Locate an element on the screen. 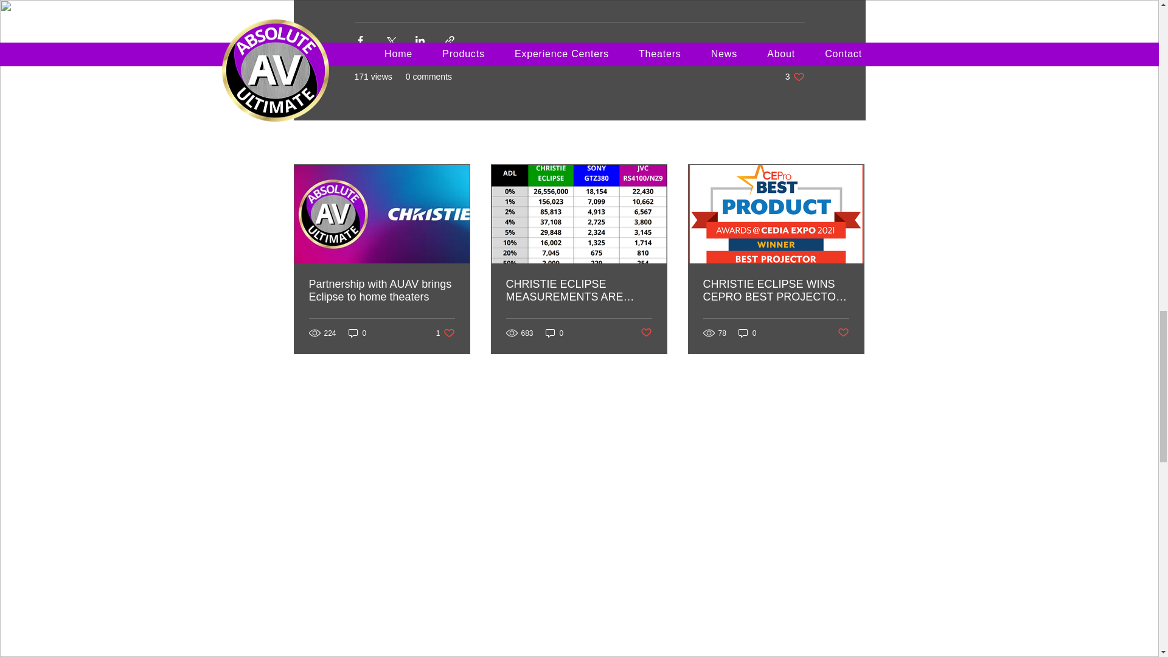  0 is located at coordinates (445, 333).